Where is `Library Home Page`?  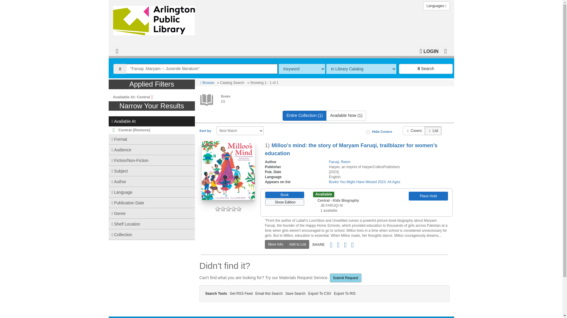 Library Home Page is located at coordinates (155, 19).